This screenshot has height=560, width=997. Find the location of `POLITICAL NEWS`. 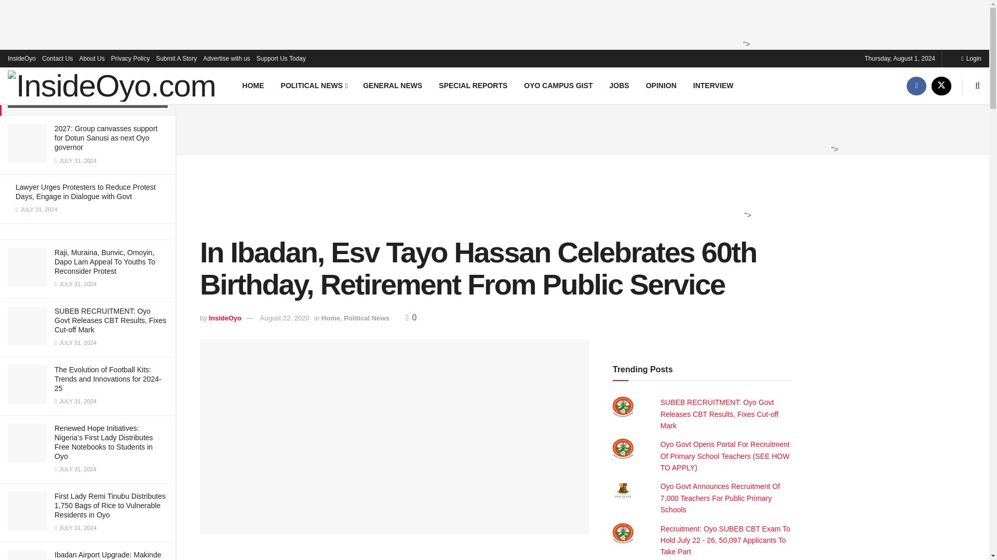

POLITICAL NEWS is located at coordinates (314, 85).